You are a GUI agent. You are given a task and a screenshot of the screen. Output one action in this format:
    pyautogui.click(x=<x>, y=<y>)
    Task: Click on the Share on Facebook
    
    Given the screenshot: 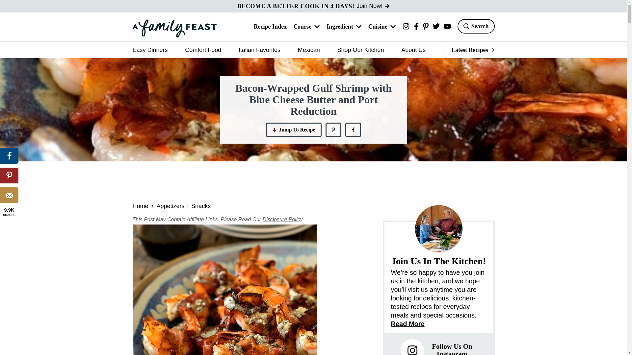 What is the action you would take?
    pyautogui.click(x=9, y=156)
    